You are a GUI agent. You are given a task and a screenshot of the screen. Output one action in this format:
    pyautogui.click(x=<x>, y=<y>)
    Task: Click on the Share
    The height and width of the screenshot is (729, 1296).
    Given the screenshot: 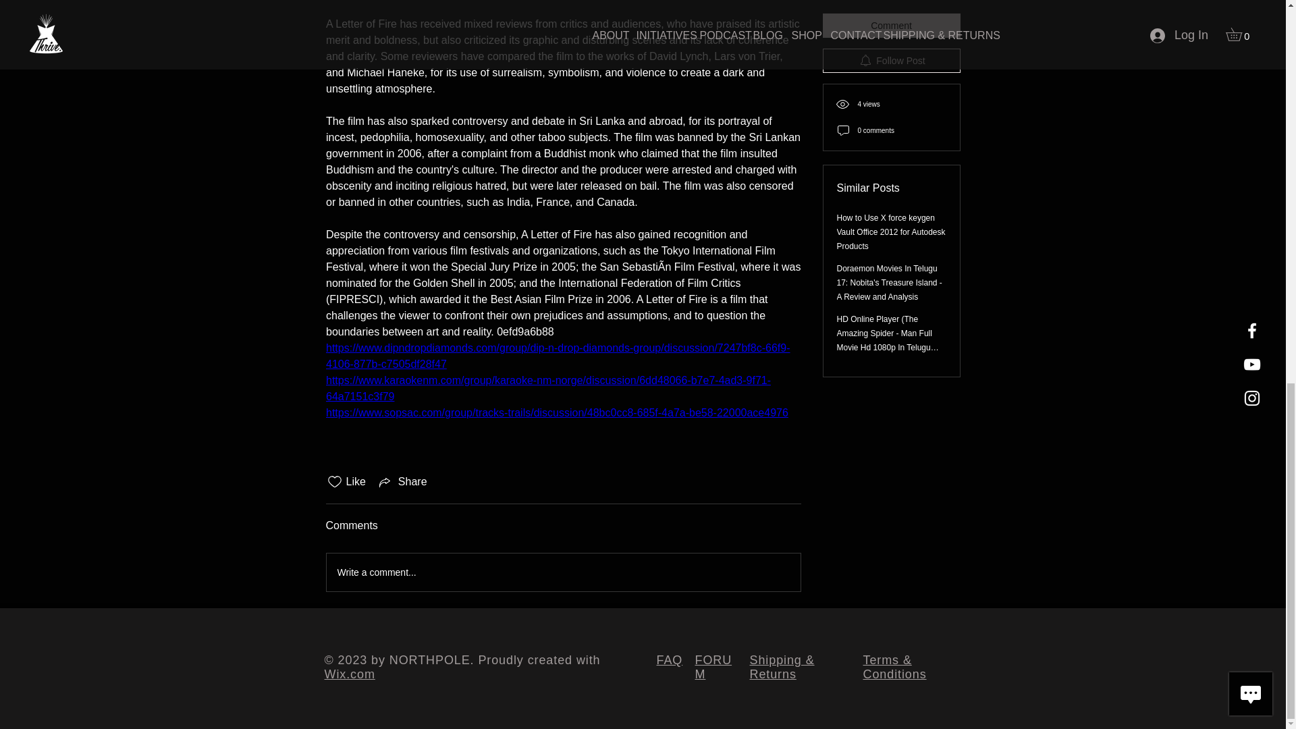 What is the action you would take?
    pyautogui.click(x=402, y=482)
    